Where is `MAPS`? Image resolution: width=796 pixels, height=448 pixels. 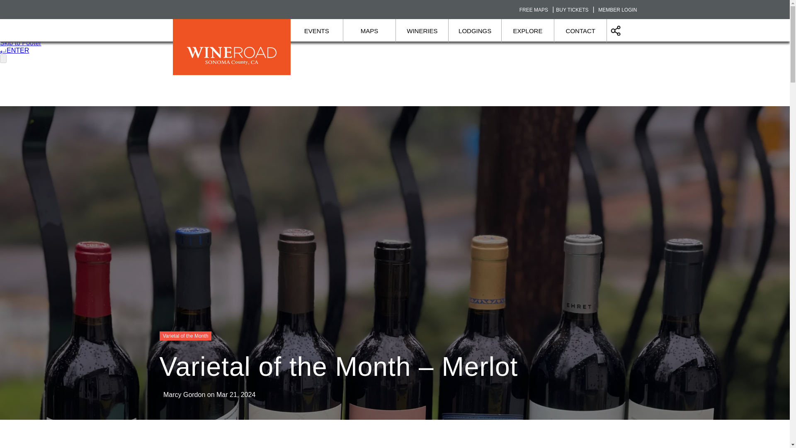
MAPS is located at coordinates (369, 31).